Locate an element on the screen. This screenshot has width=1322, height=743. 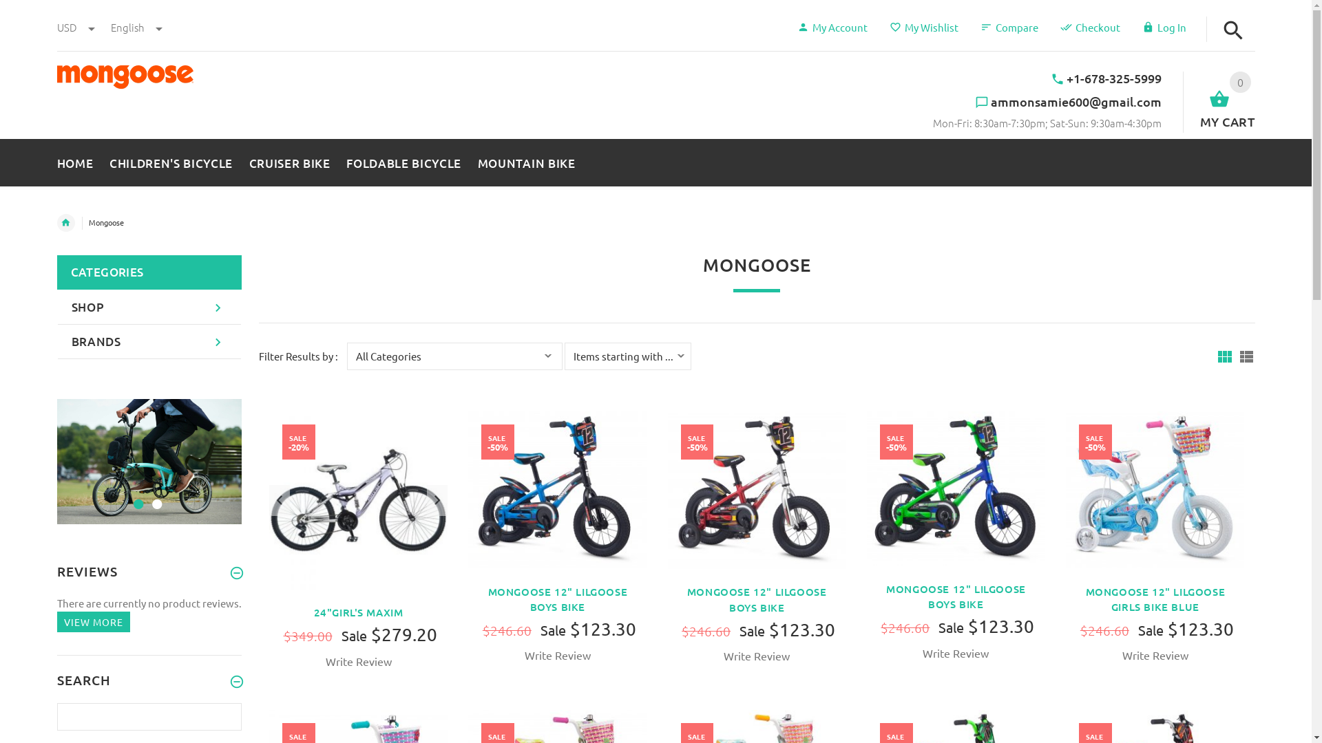
List is located at coordinates (1246, 356).